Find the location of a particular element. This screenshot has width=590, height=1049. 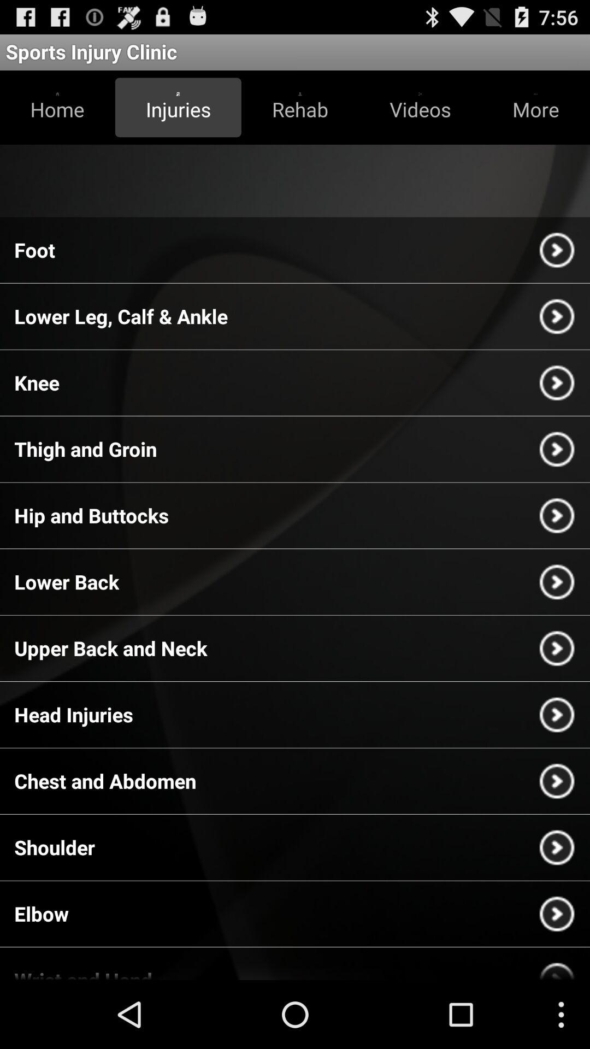

select the fourth forward arrow at the right side of the page is located at coordinates (557, 449).